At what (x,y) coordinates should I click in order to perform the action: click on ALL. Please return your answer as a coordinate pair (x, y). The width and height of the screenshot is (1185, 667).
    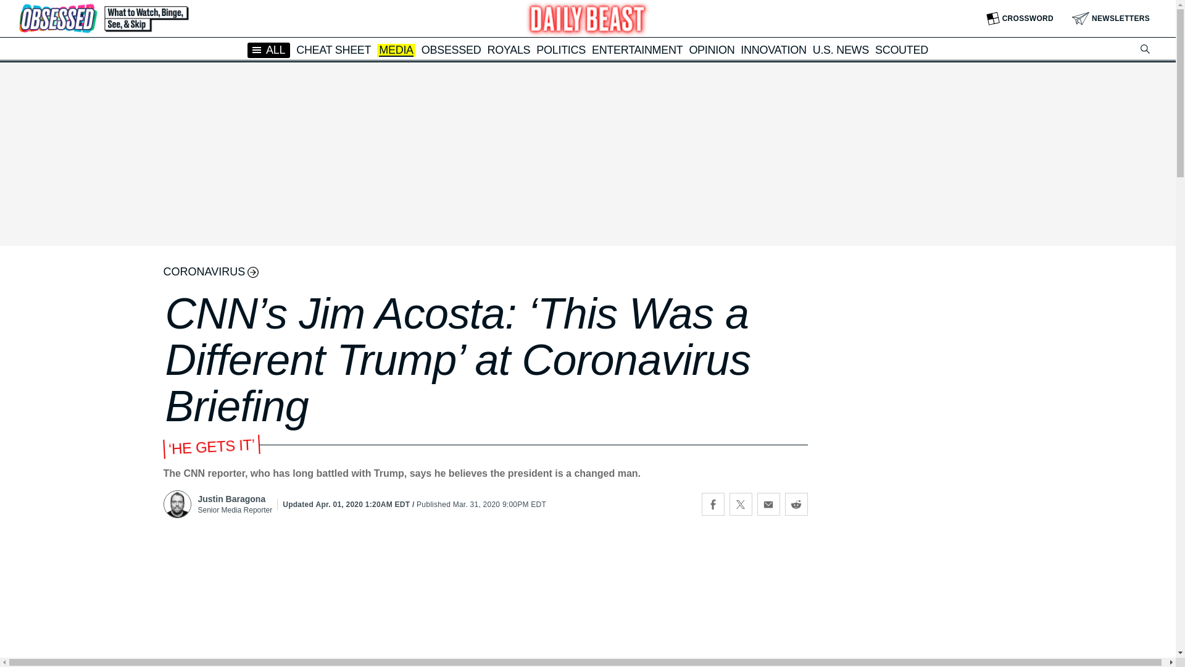
    Looking at the image, I should click on (269, 49).